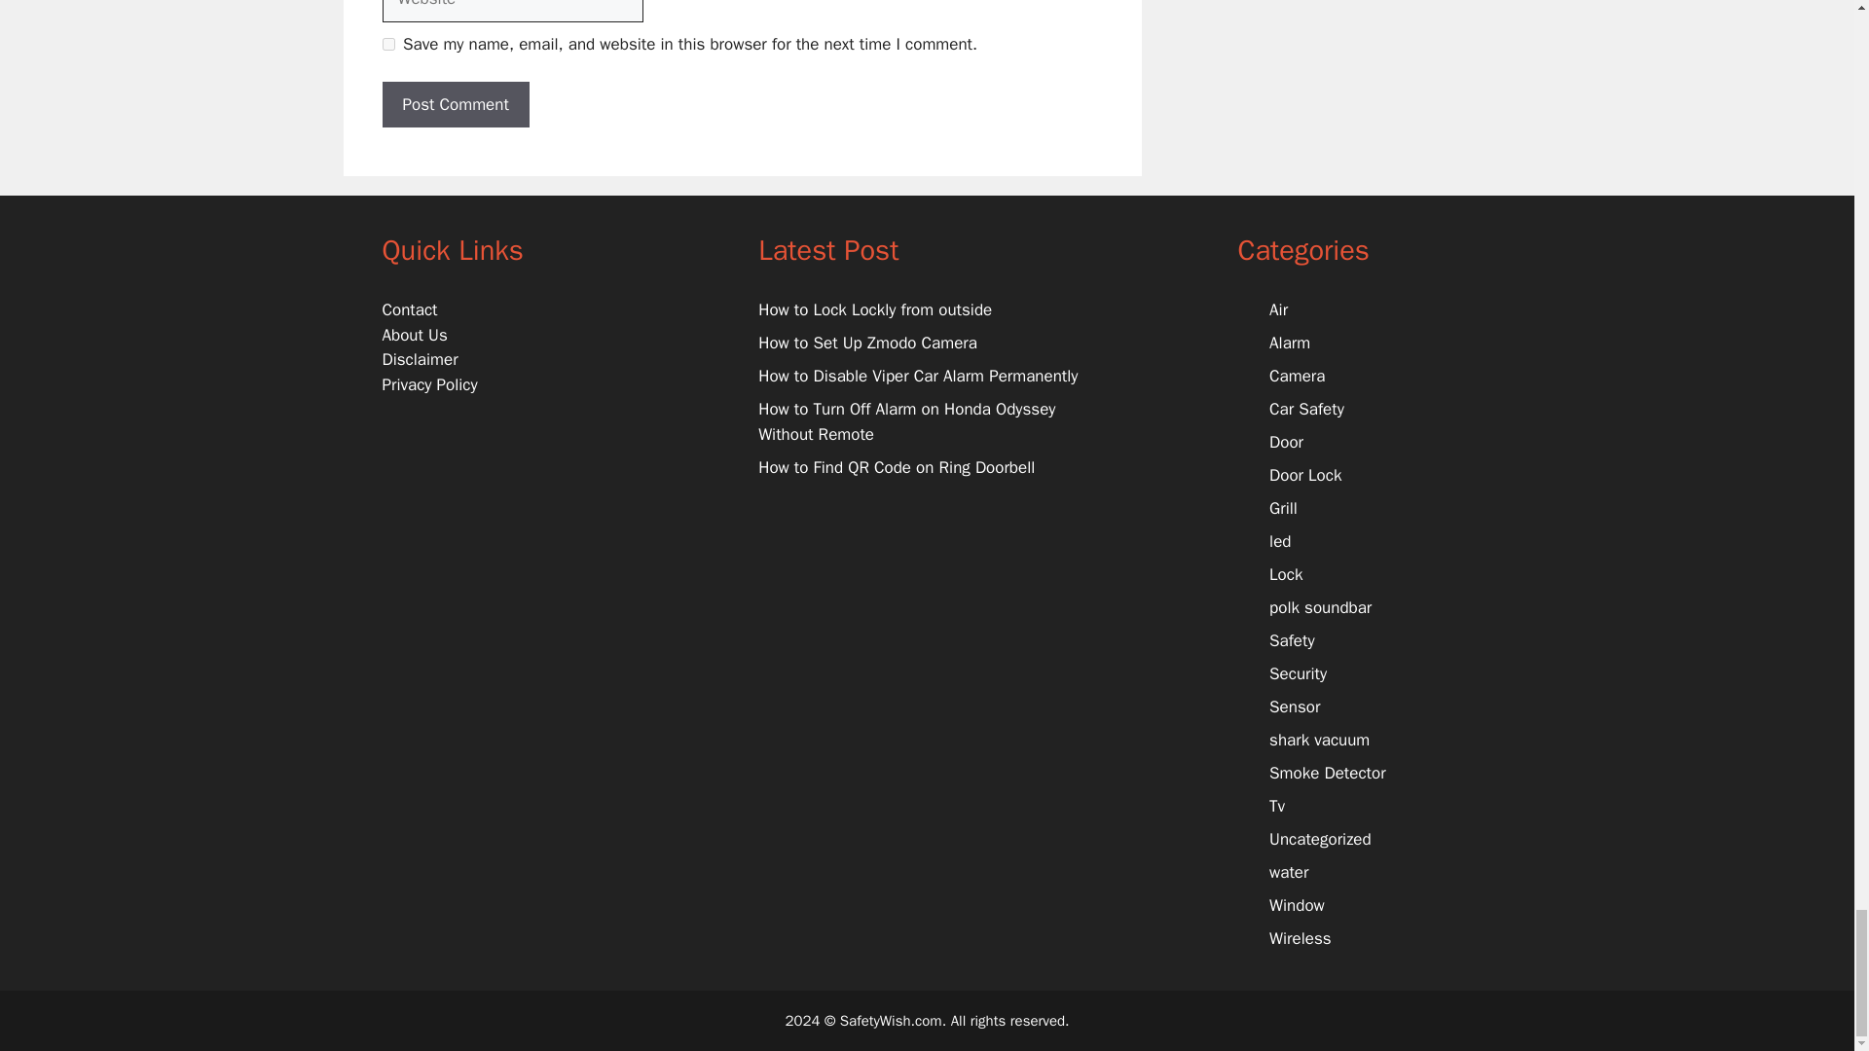 The height and width of the screenshot is (1051, 1869). Describe the element at coordinates (455, 105) in the screenshot. I see `Post Comment` at that location.